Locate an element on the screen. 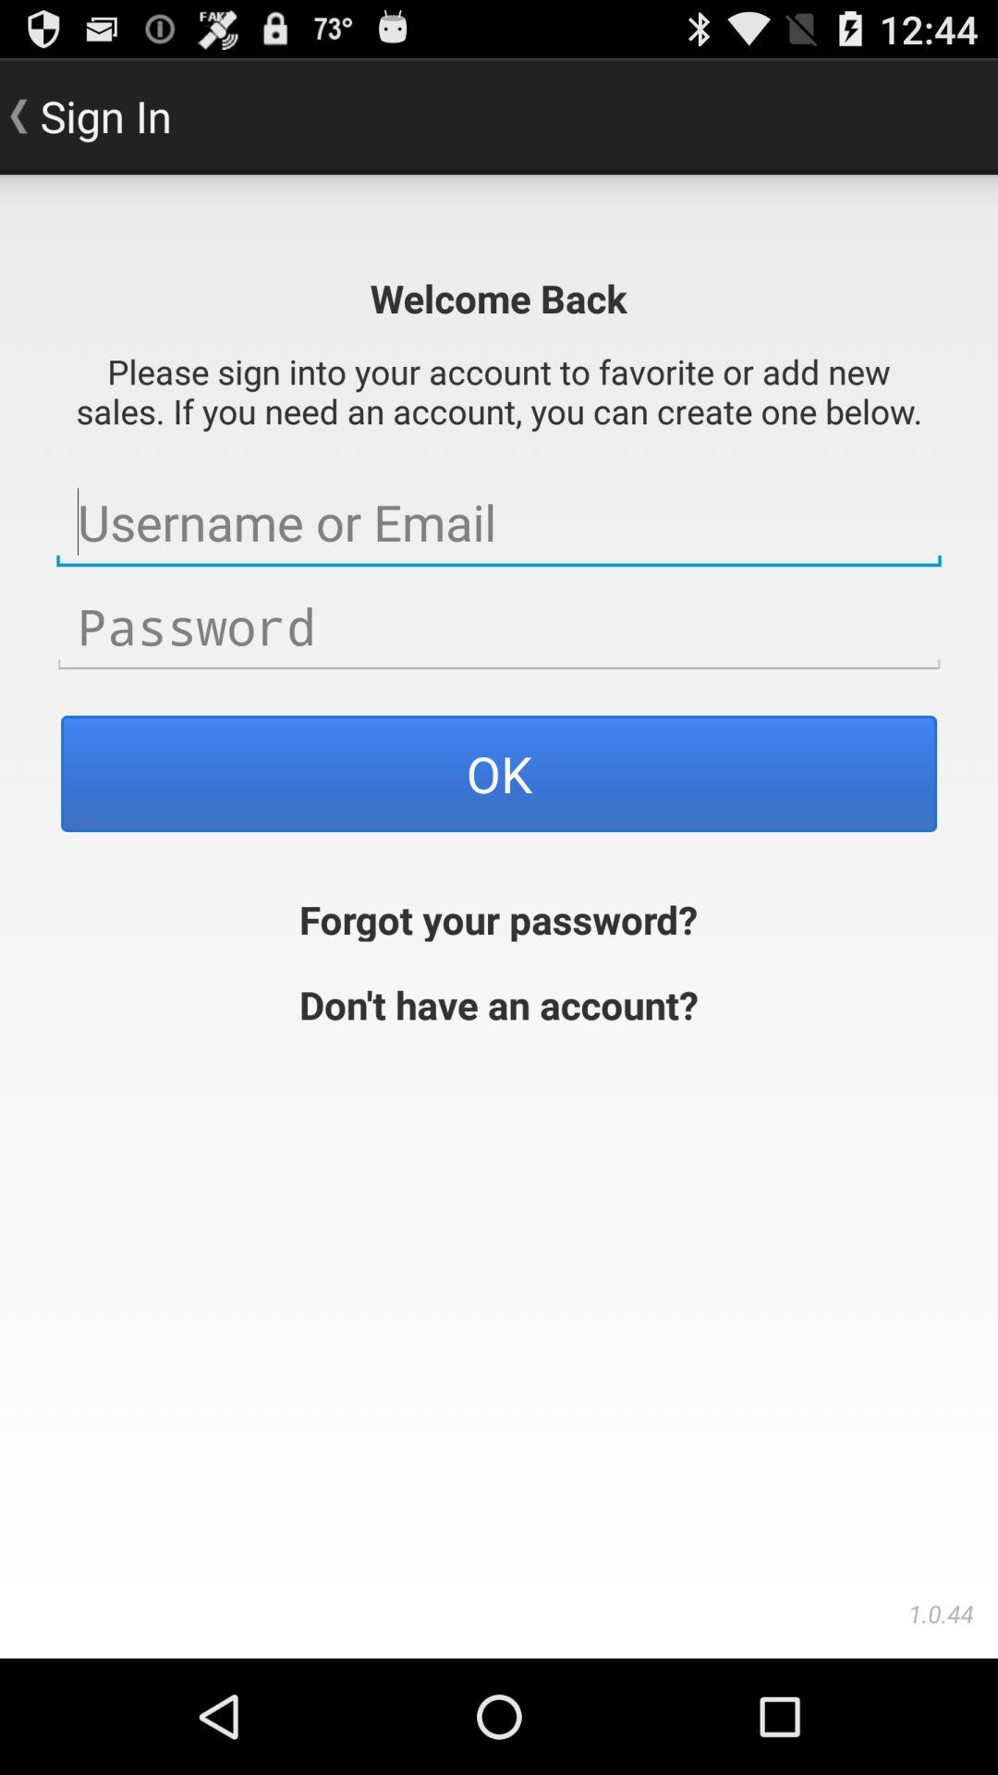  select ok button is located at coordinates (499, 773).